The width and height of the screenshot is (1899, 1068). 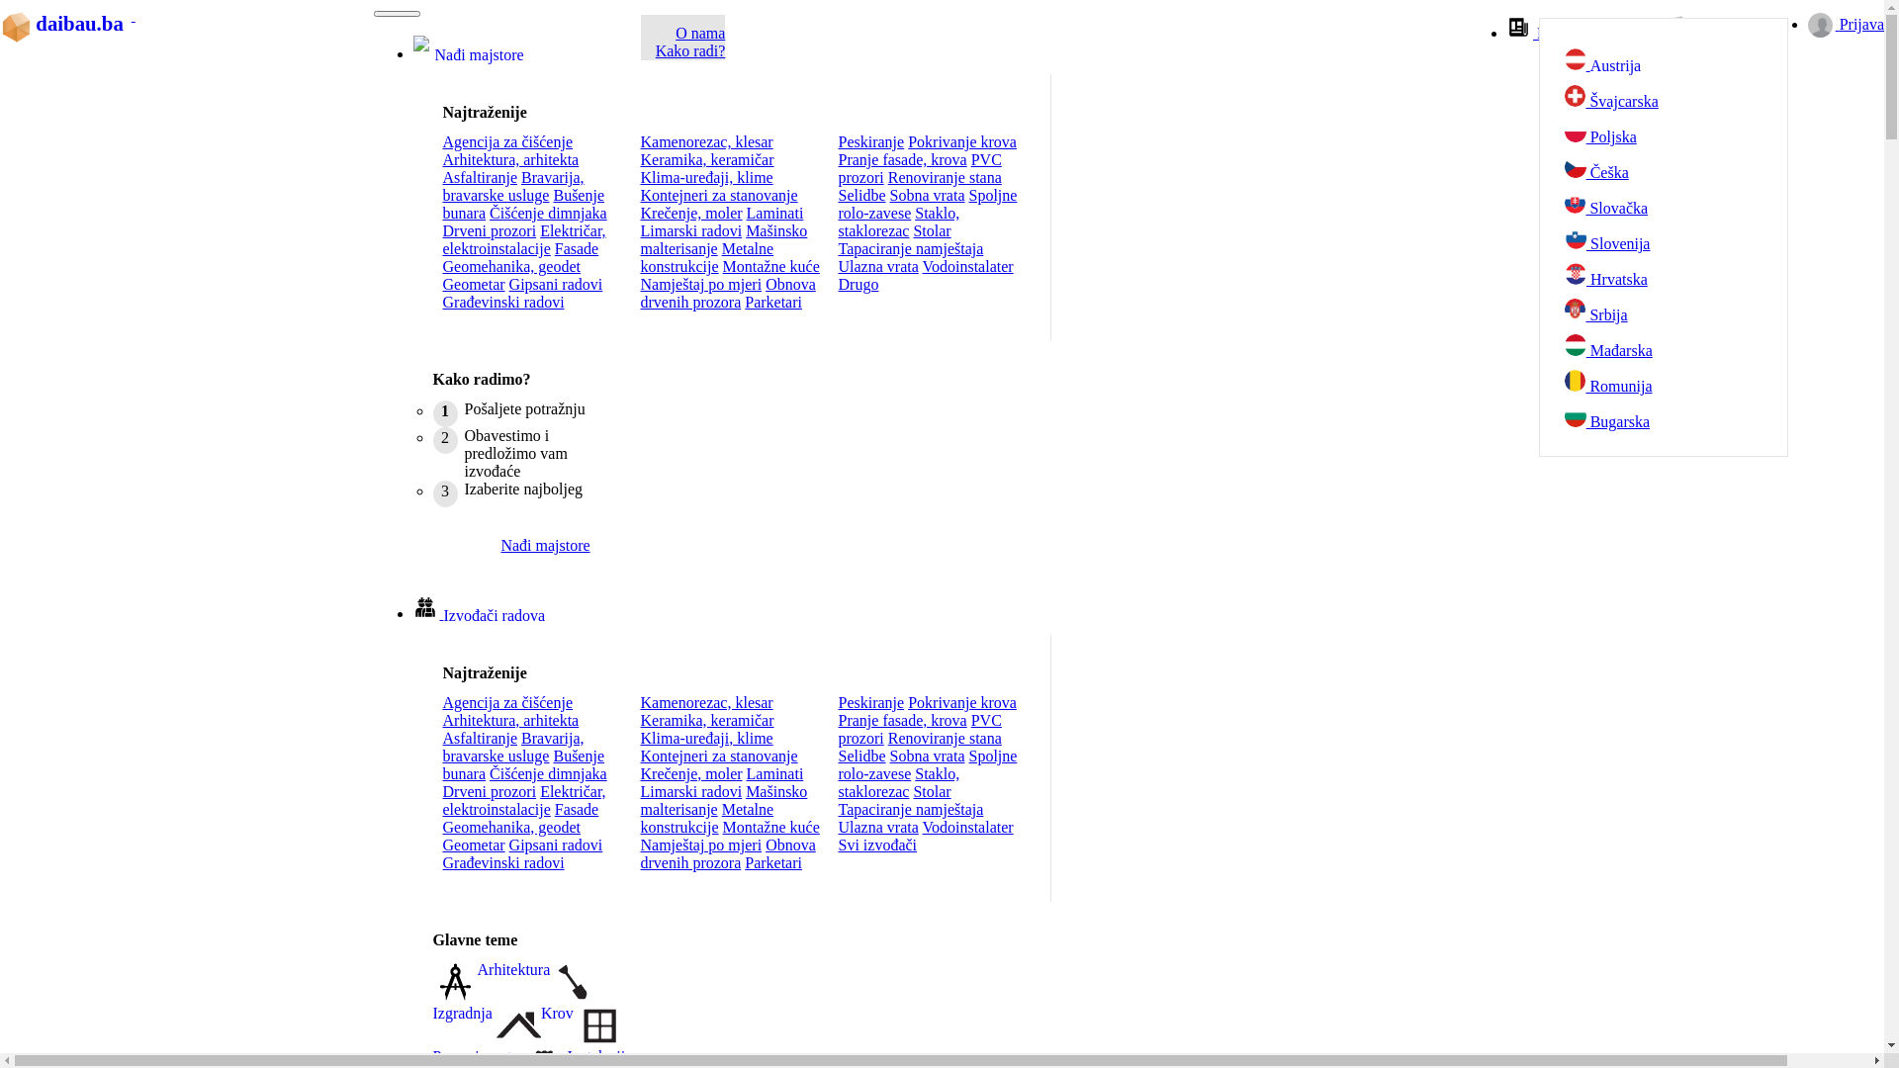 I want to click on Asfaltiranje, so click(x=481, y=738).